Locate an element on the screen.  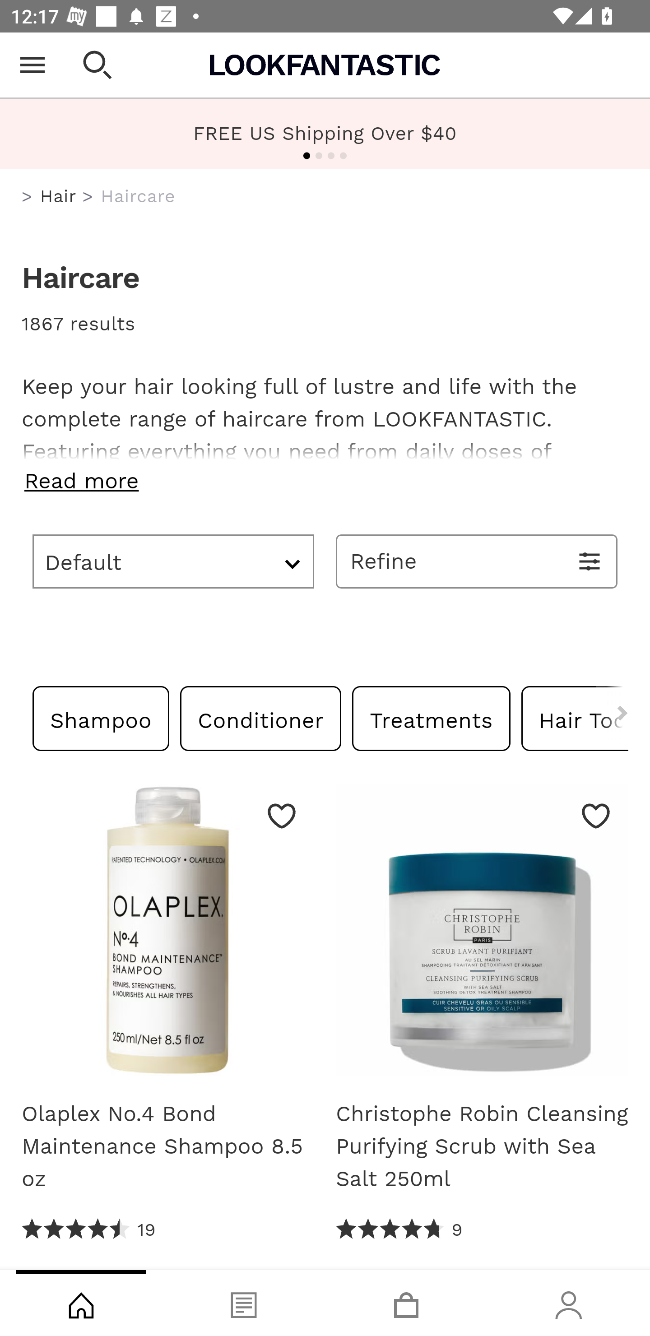
Open search is located at coordinates (97, 65).